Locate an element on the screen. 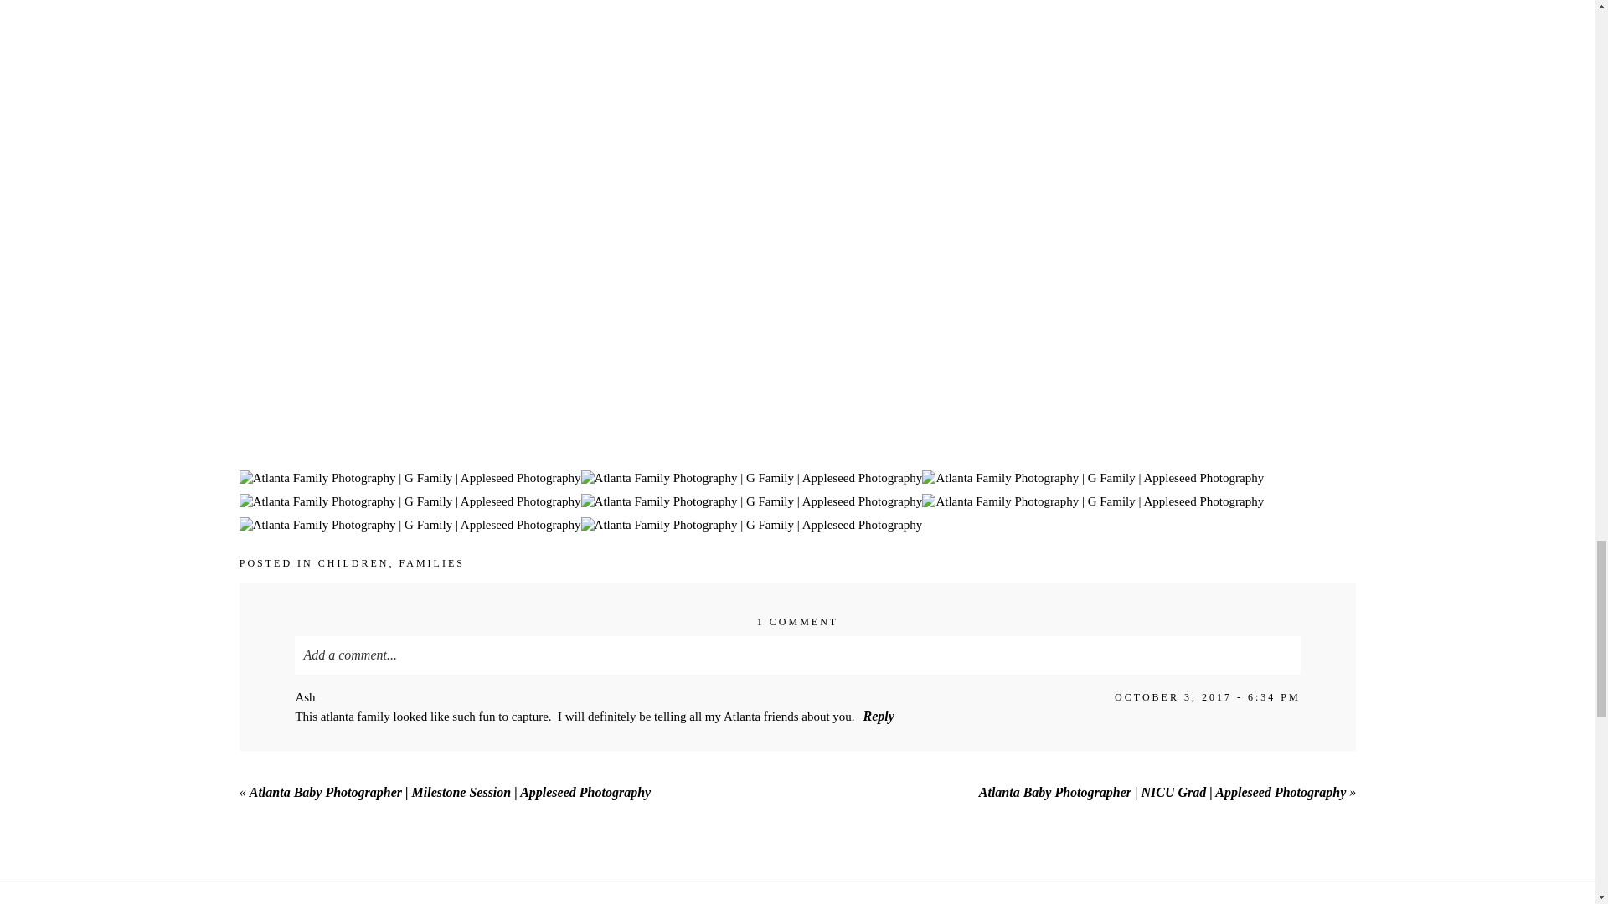 This screenshot has height=904, width=1608. FAMILIES is located at coordinates (431, 563).